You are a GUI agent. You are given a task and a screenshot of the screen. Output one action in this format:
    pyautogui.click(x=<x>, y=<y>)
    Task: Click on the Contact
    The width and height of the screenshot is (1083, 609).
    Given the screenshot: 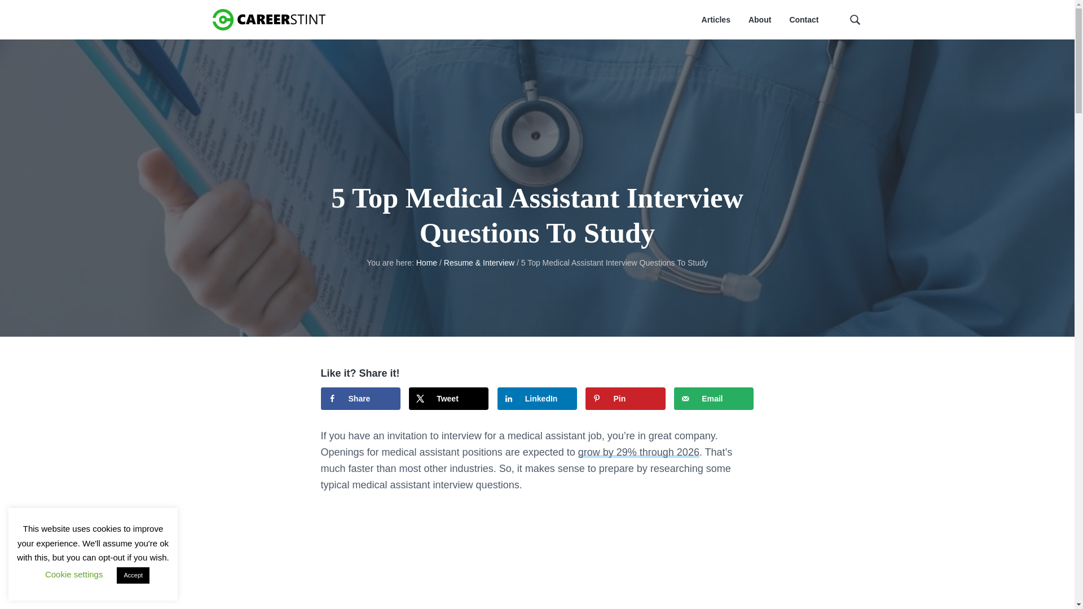 What is the action you would take?
    pyautogui.click(x=804, y=20)
    